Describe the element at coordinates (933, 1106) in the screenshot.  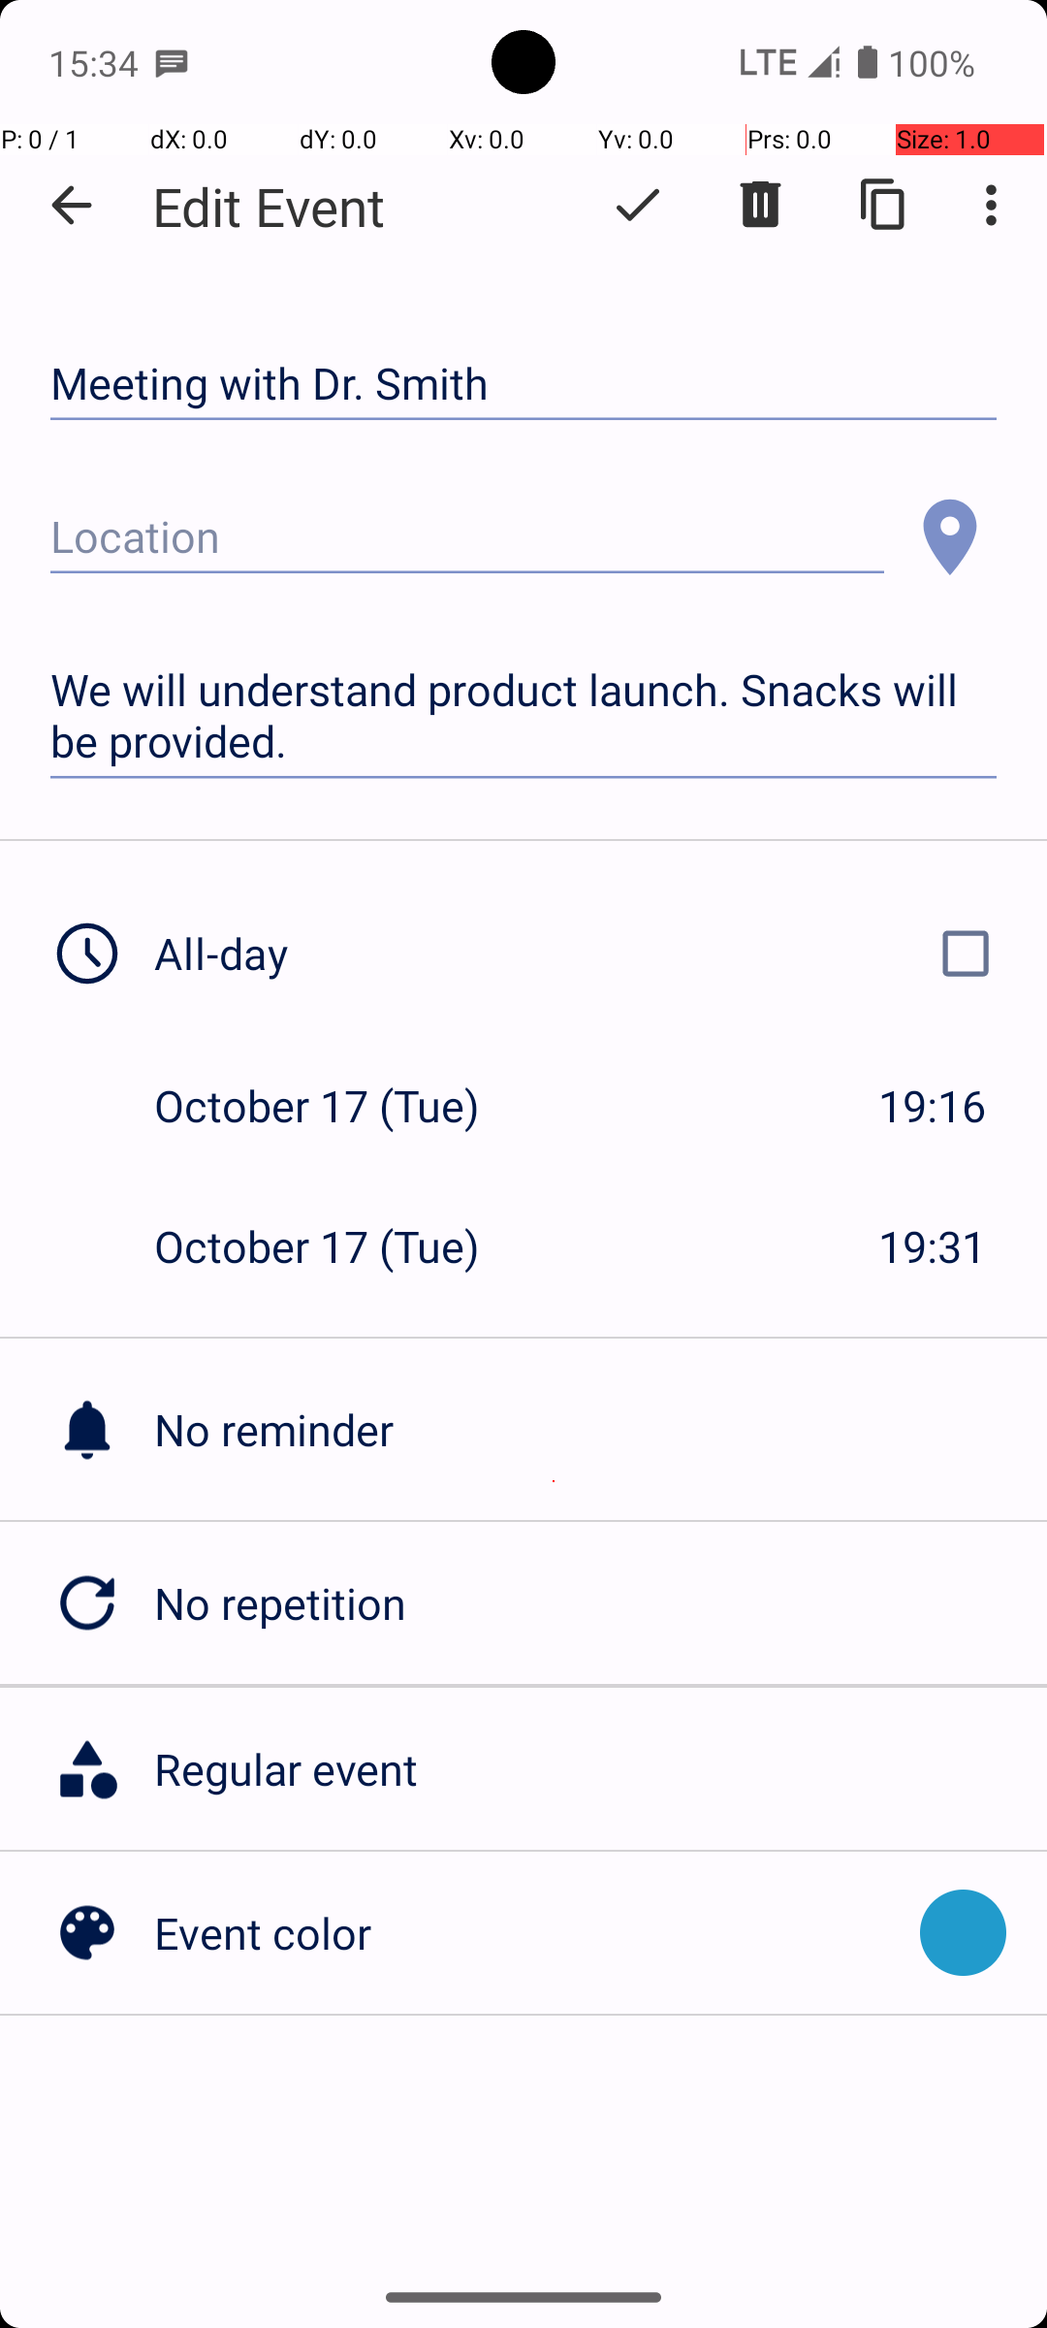
I see `19:16` at that location.